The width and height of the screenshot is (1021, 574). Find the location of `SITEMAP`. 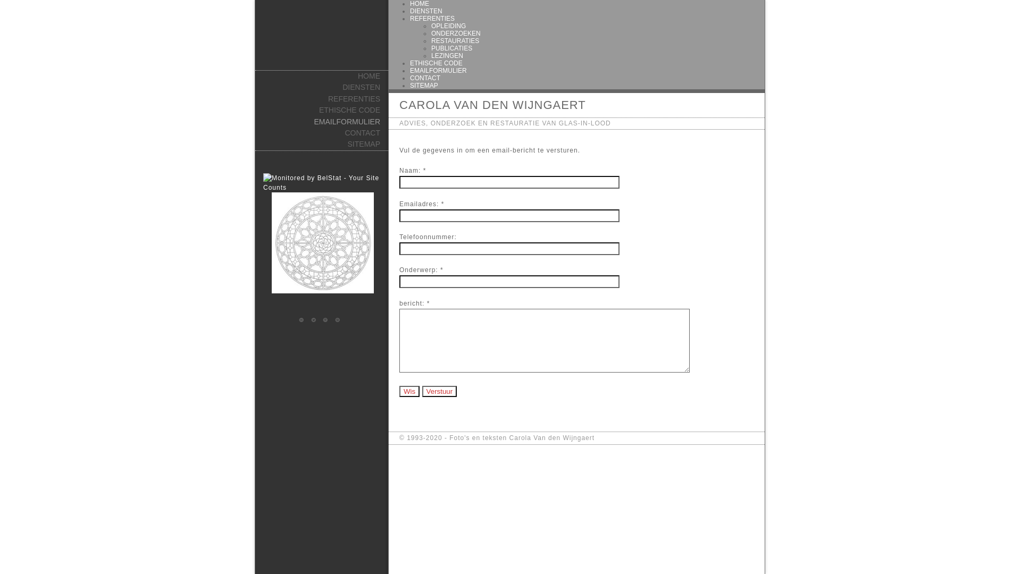

SITEMAP is located at coordinates (322, 145).